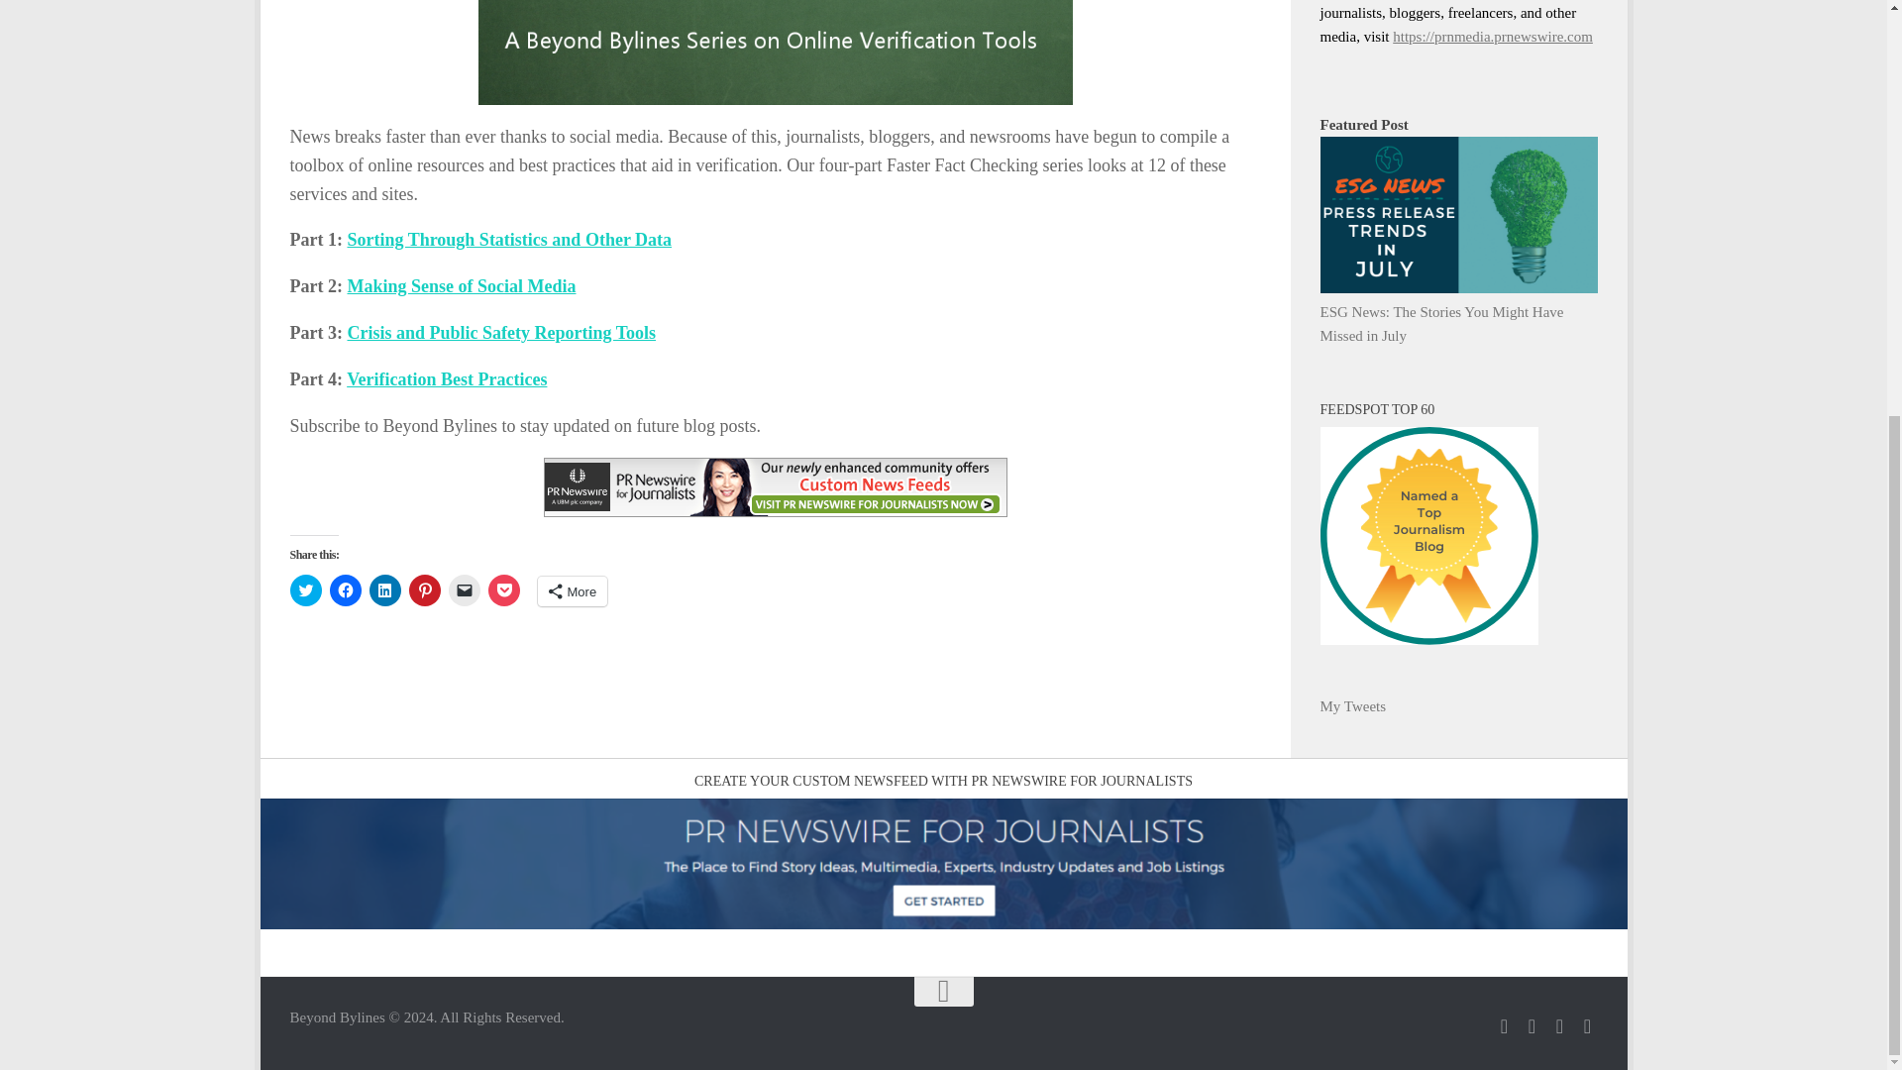  I want to click on Sorting Through Statistics and Other Data, so click(508, 240).